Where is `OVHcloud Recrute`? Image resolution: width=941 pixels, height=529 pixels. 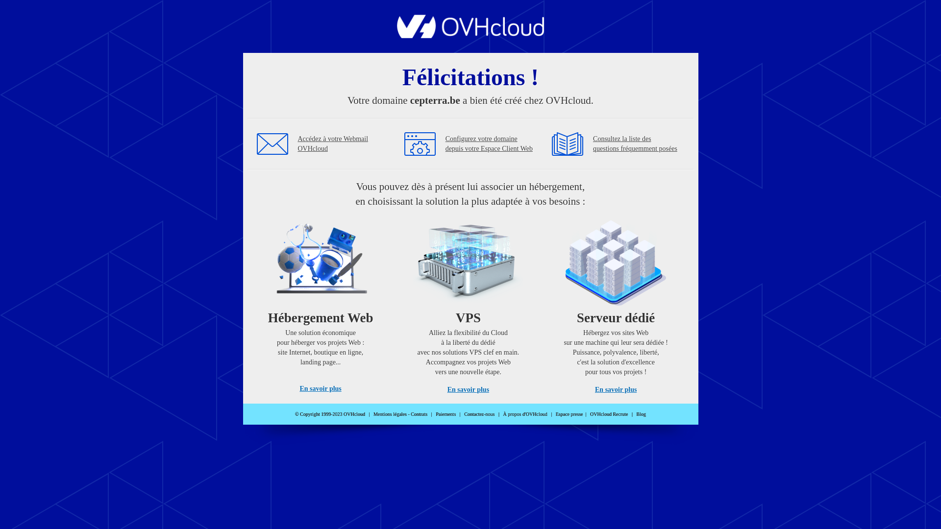 OVHcloud Recrute is located at coordinates (609, 414).